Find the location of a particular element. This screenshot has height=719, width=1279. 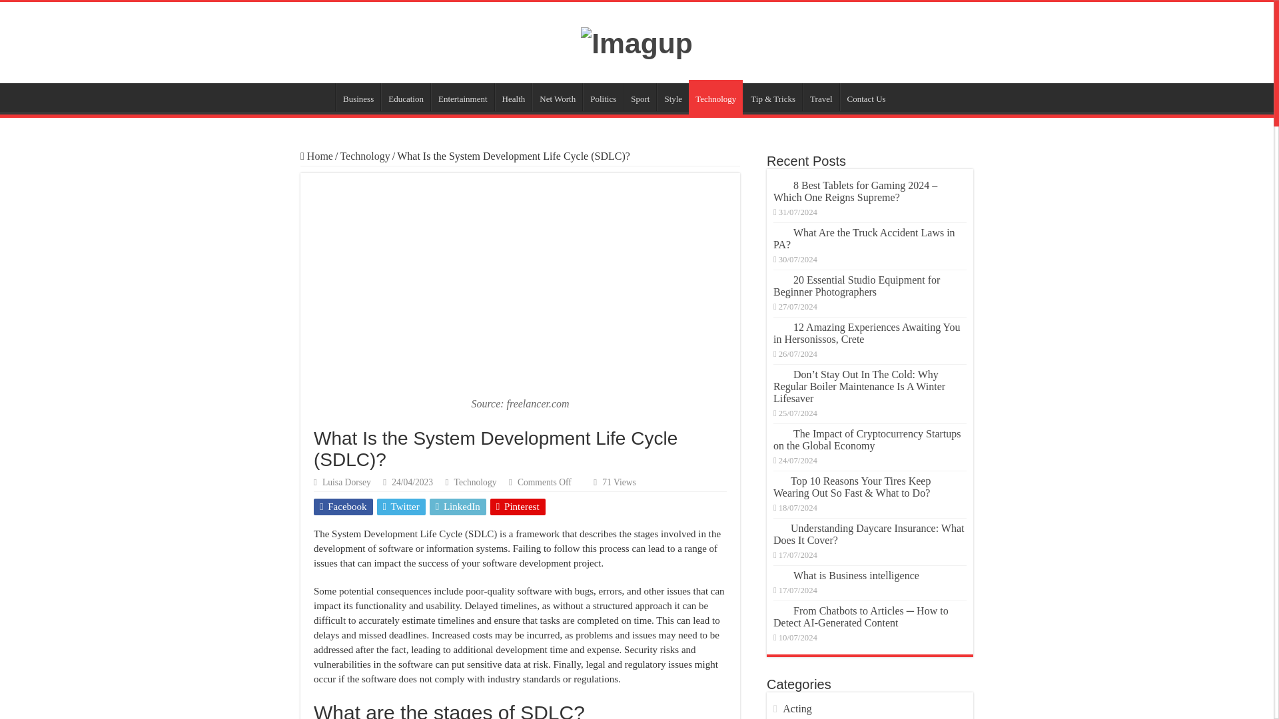

Health is located at coordinates (513, 128).